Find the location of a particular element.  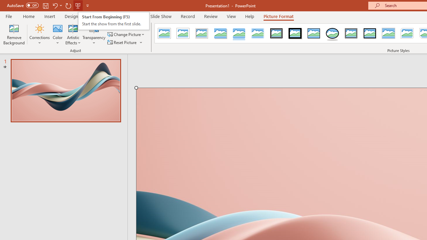

Review is located at coordinates (210, 16).